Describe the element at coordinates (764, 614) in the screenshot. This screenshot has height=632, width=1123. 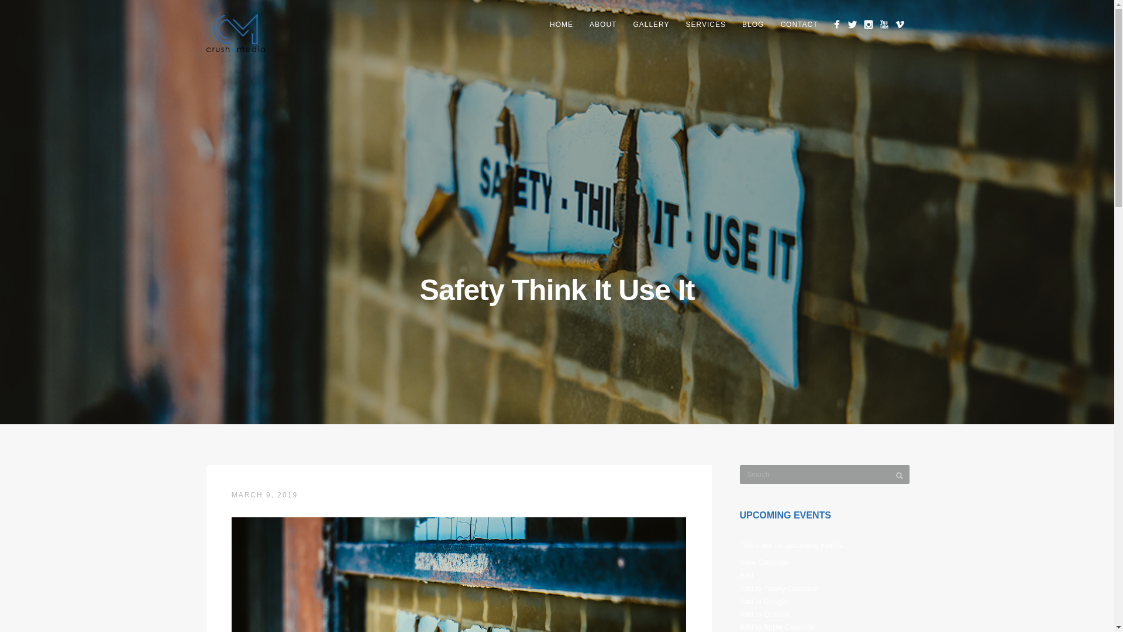
I see `Subscribe to this calendar in MS Outlook` at that location.